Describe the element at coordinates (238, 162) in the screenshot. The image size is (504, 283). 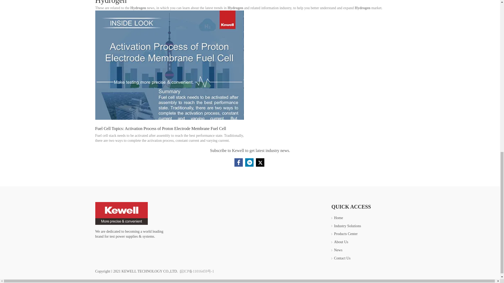
I see `Facebook` at that location.